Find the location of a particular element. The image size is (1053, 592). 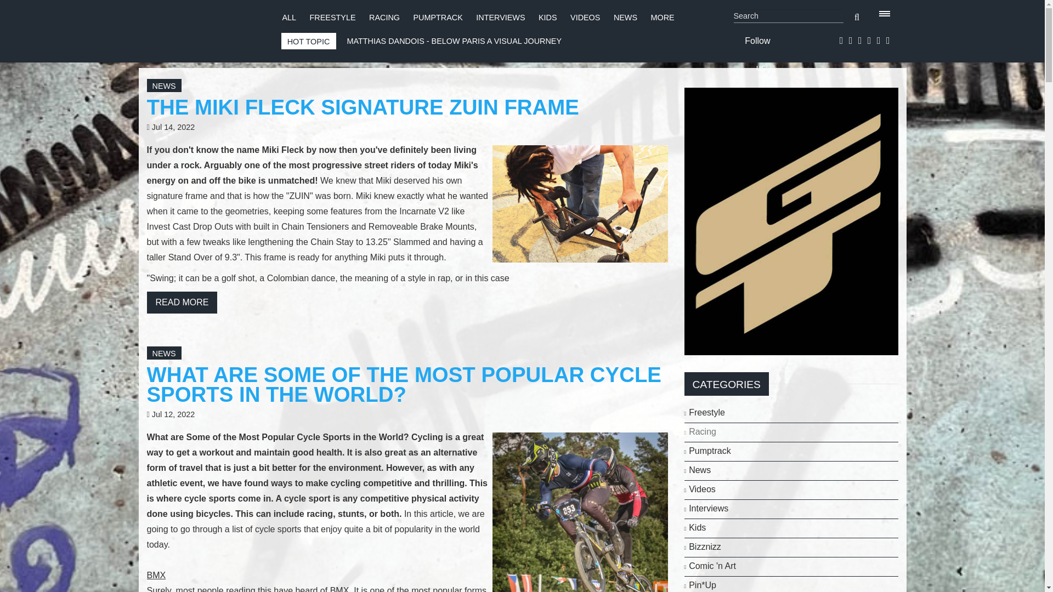

search is located at coordinates (857, 18).